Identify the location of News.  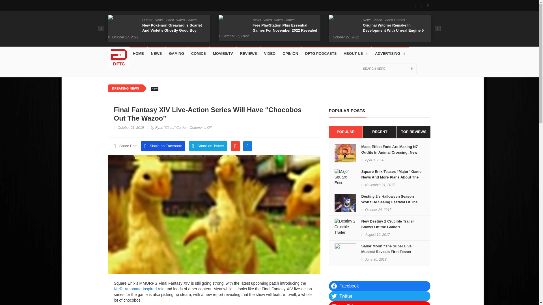
(157, 54).